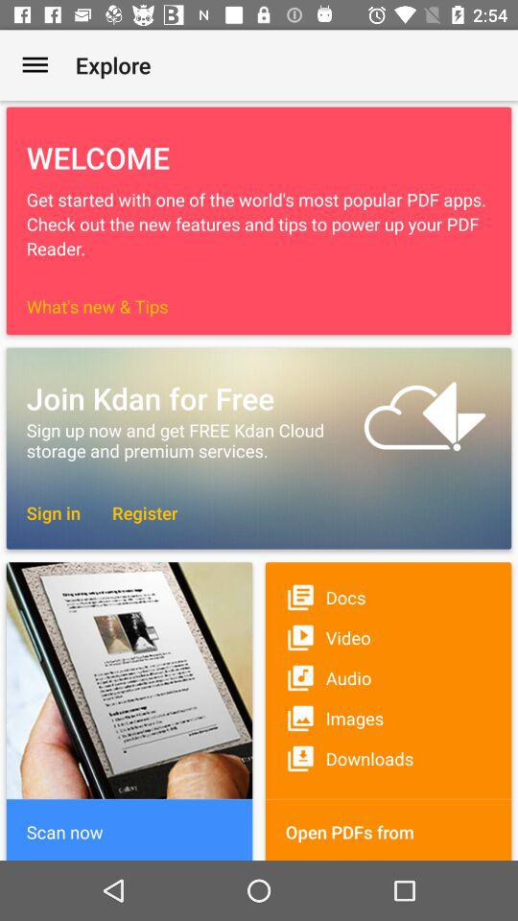 This screenshot has height=921, width=518. I want to click on jump to audio icon, so click(388, 677).